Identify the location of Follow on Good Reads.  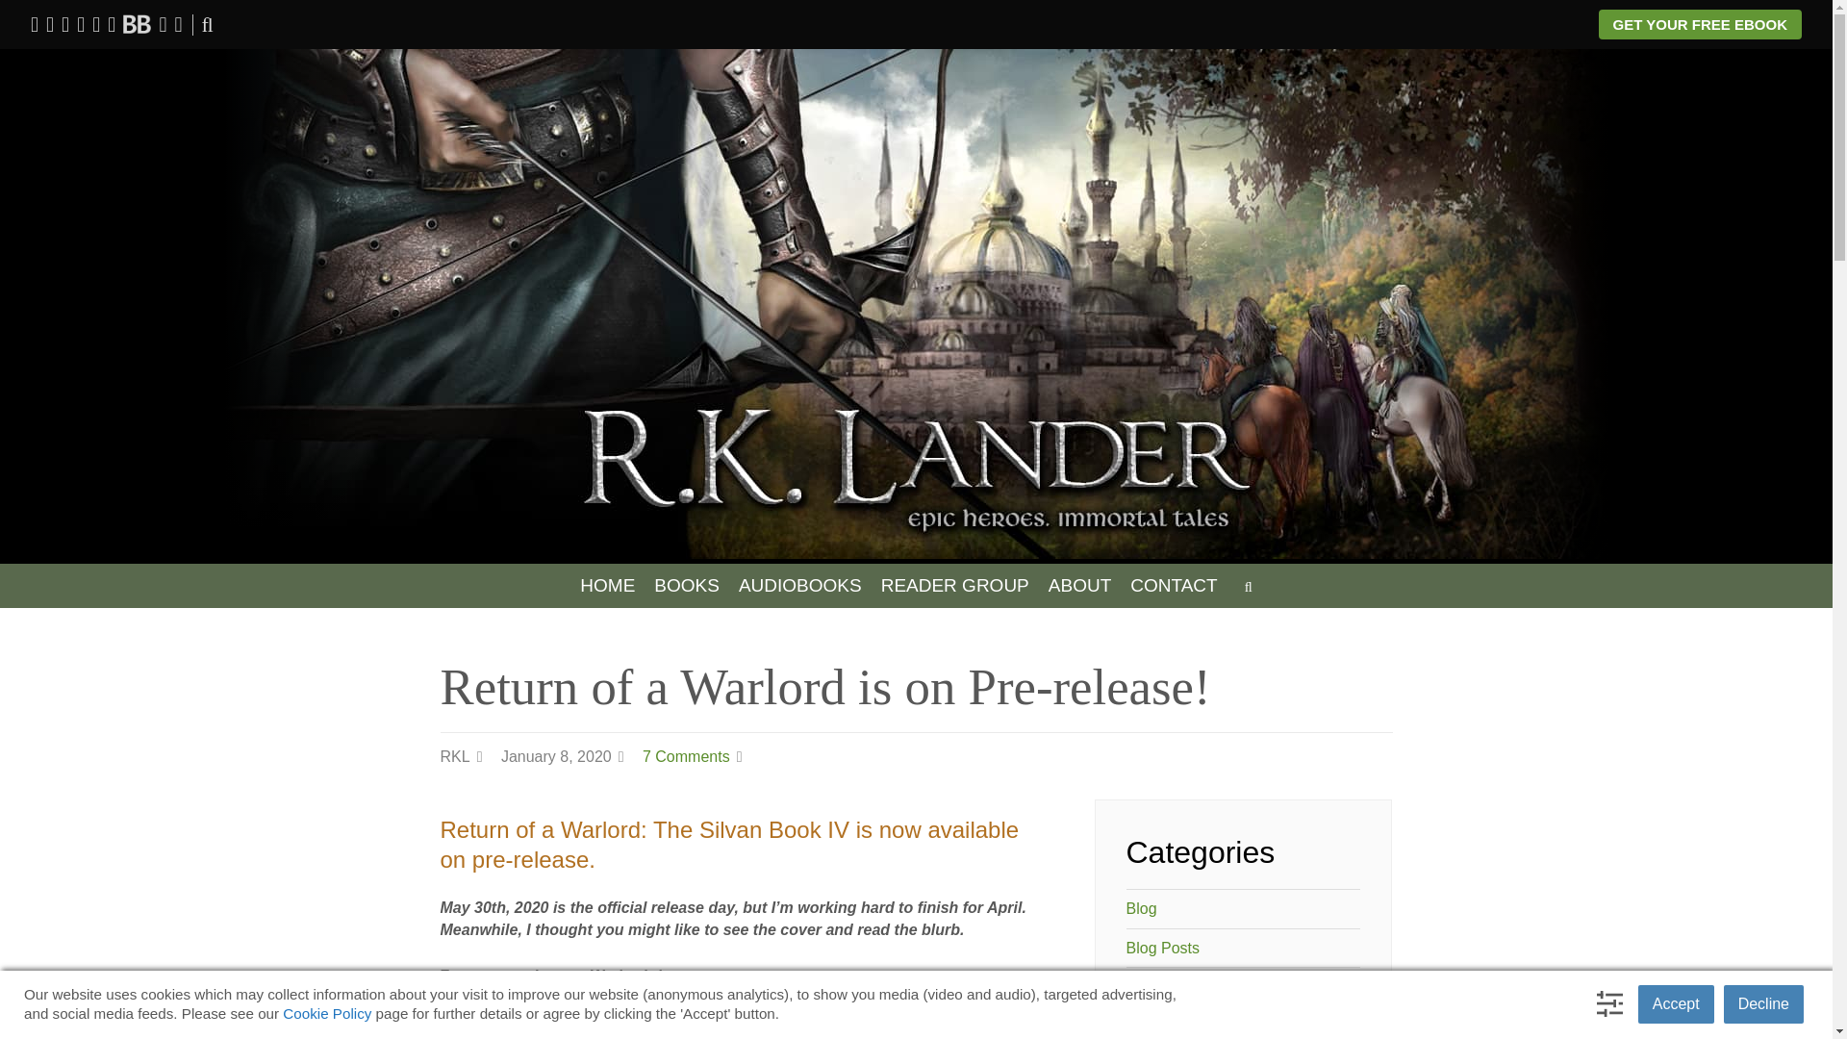
(112, 23).